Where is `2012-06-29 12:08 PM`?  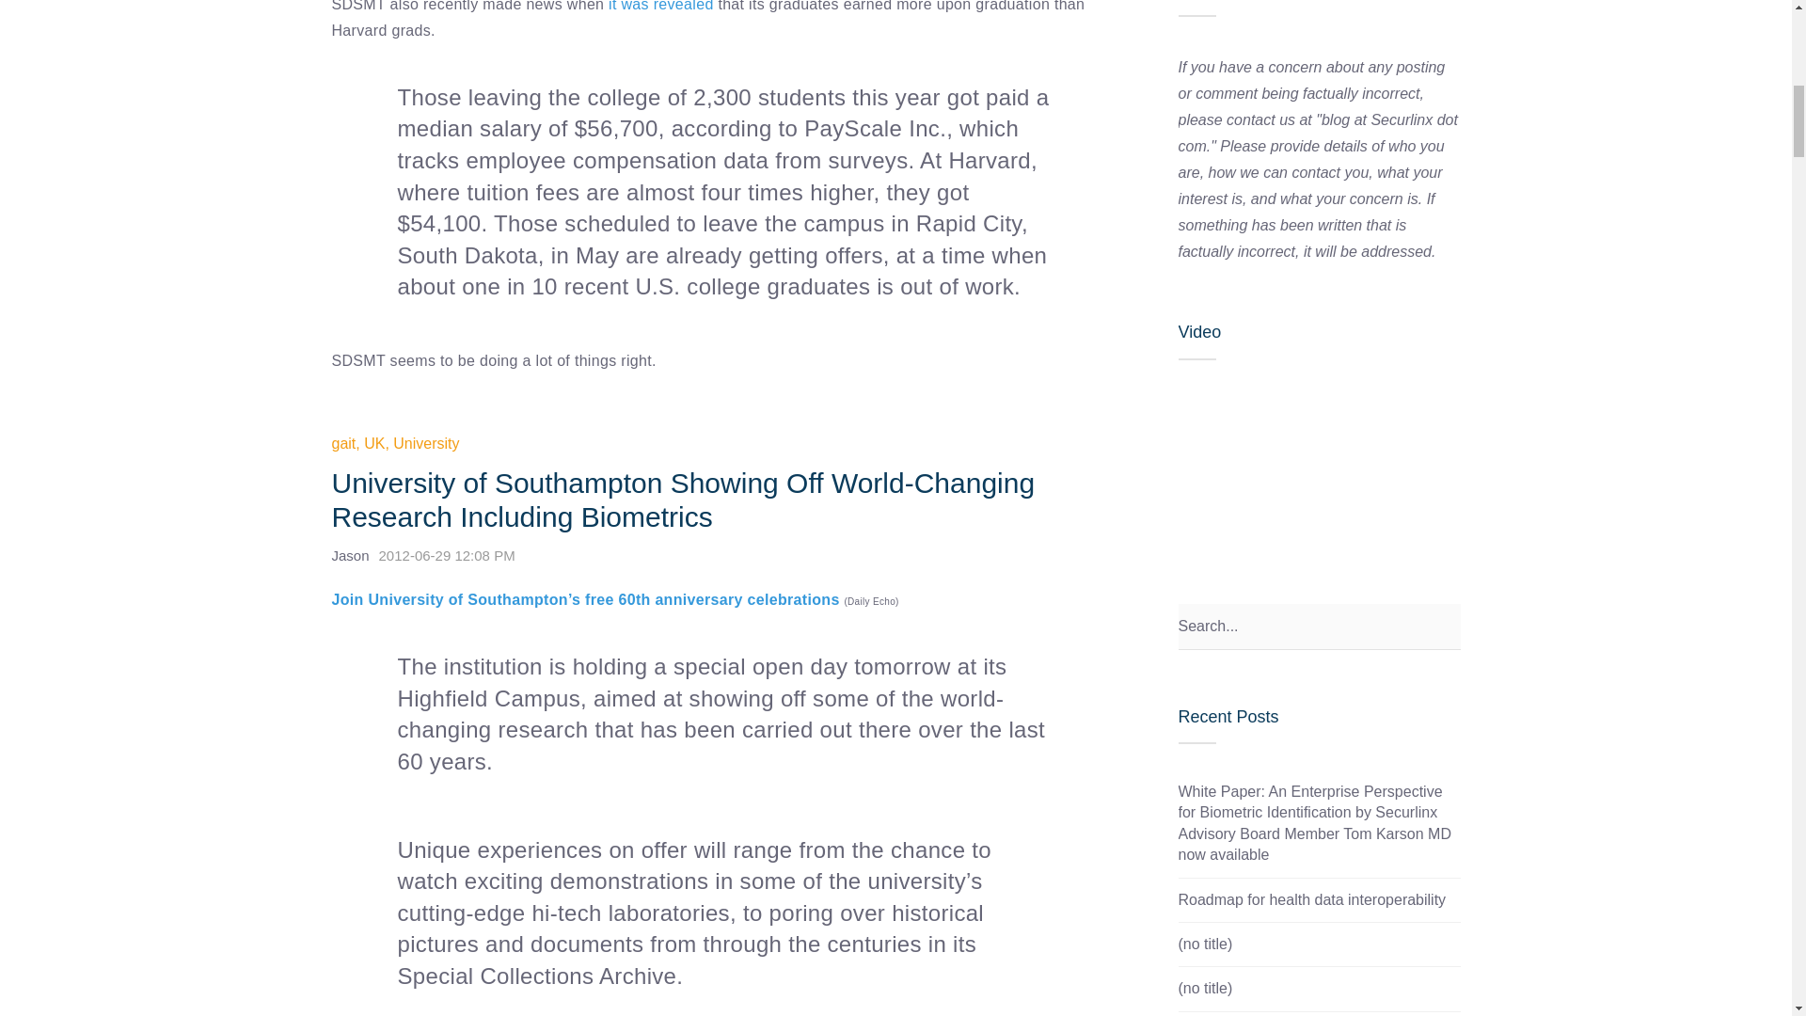 2012-06-29 12:08 PM is located at coordinates (451, 555).